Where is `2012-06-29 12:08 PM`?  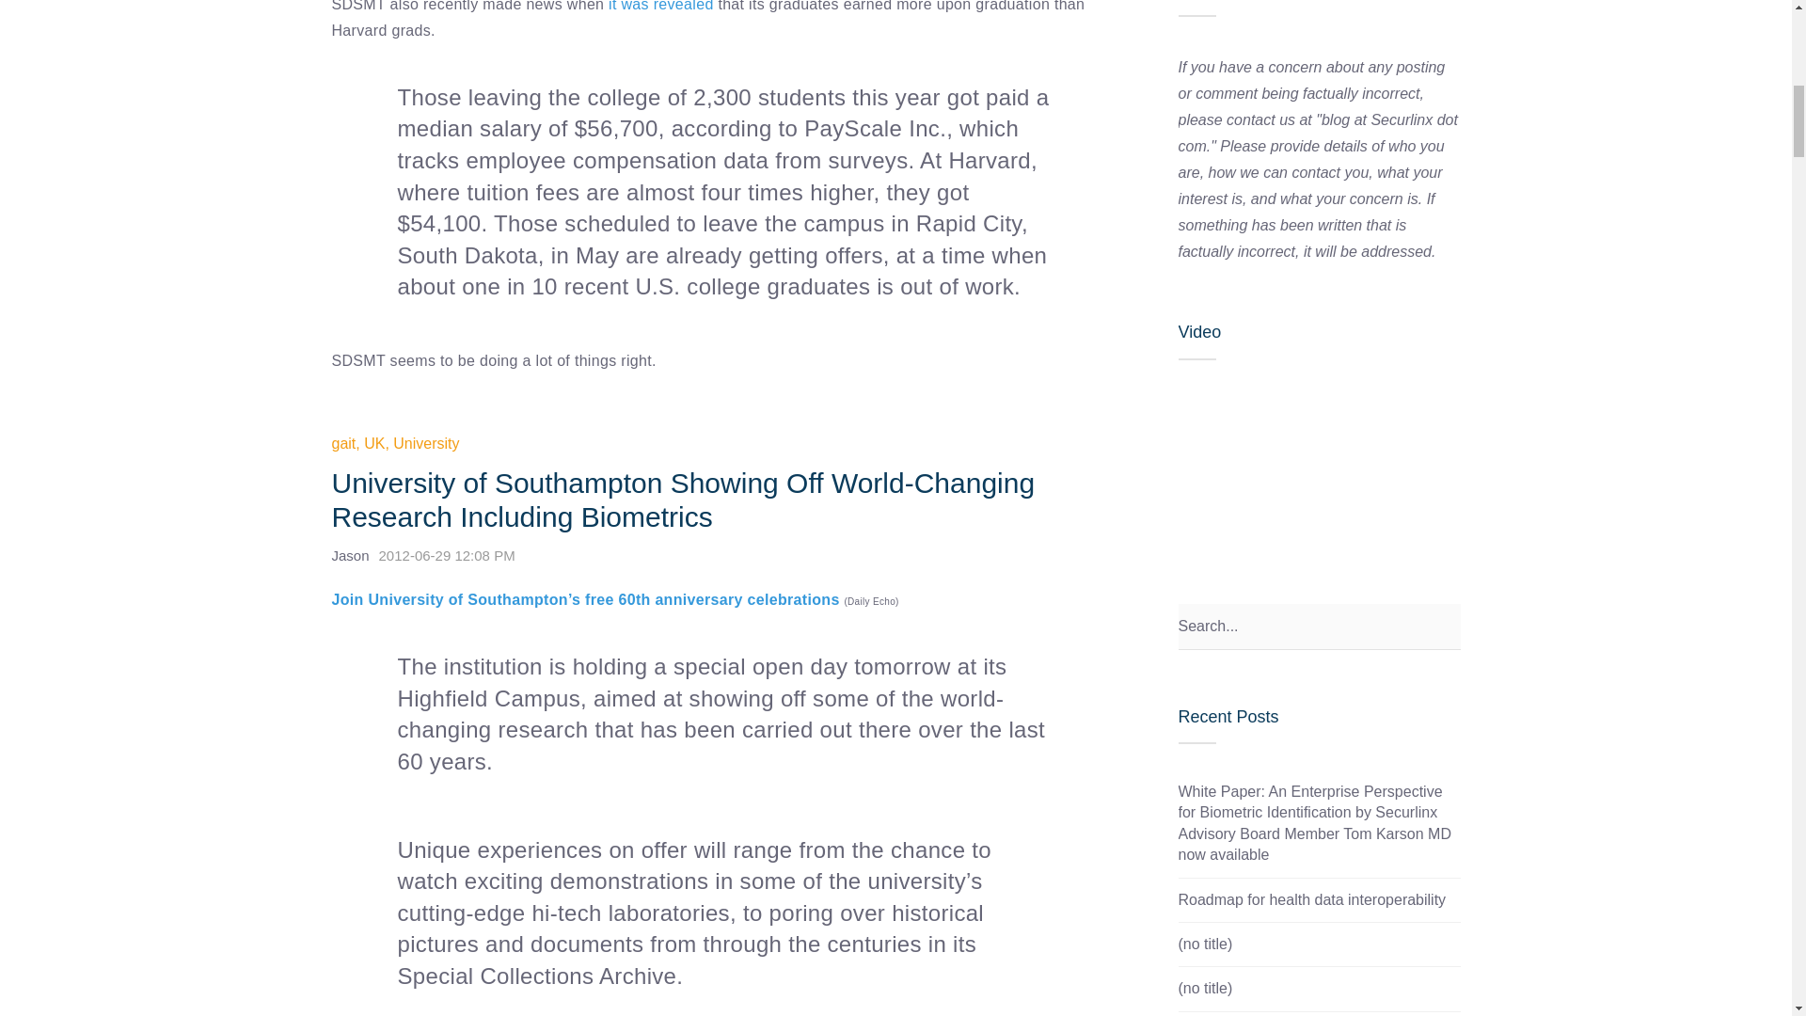 2012-06-29 12:08 PM is located at coordinates (451, 555).